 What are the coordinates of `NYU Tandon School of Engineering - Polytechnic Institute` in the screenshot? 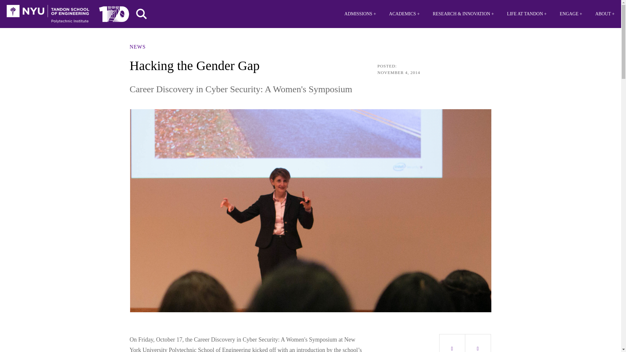 It's located at (48, 14).